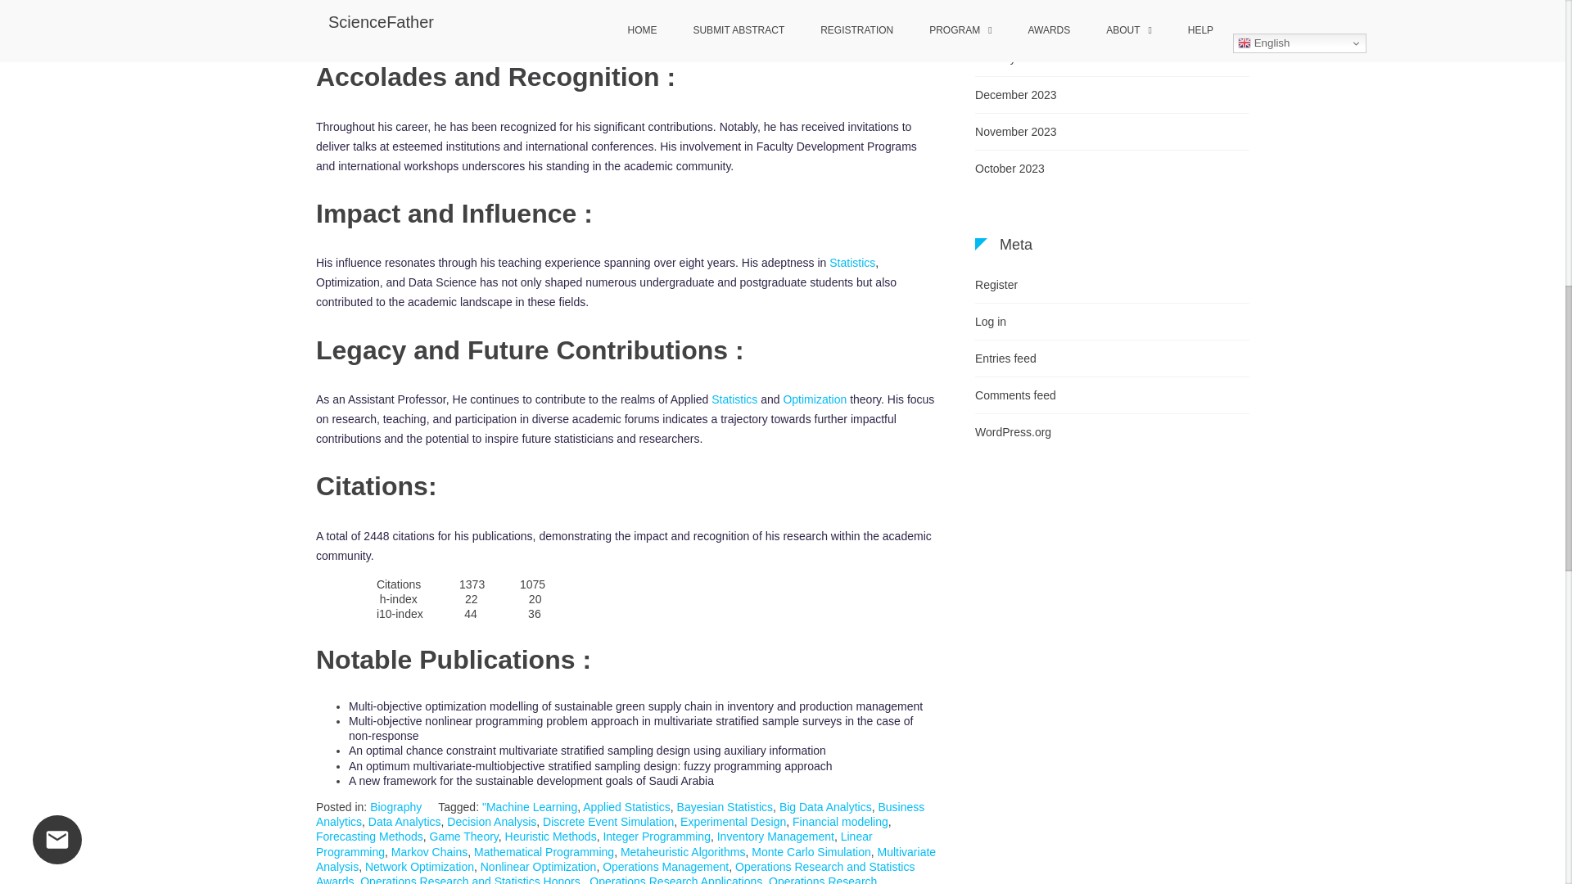 This screenshot has height=884, width=1572. What do you see at coordinates (852, 263) in the screenshot?
I see `Statistics` at bounding box center [852, 263].